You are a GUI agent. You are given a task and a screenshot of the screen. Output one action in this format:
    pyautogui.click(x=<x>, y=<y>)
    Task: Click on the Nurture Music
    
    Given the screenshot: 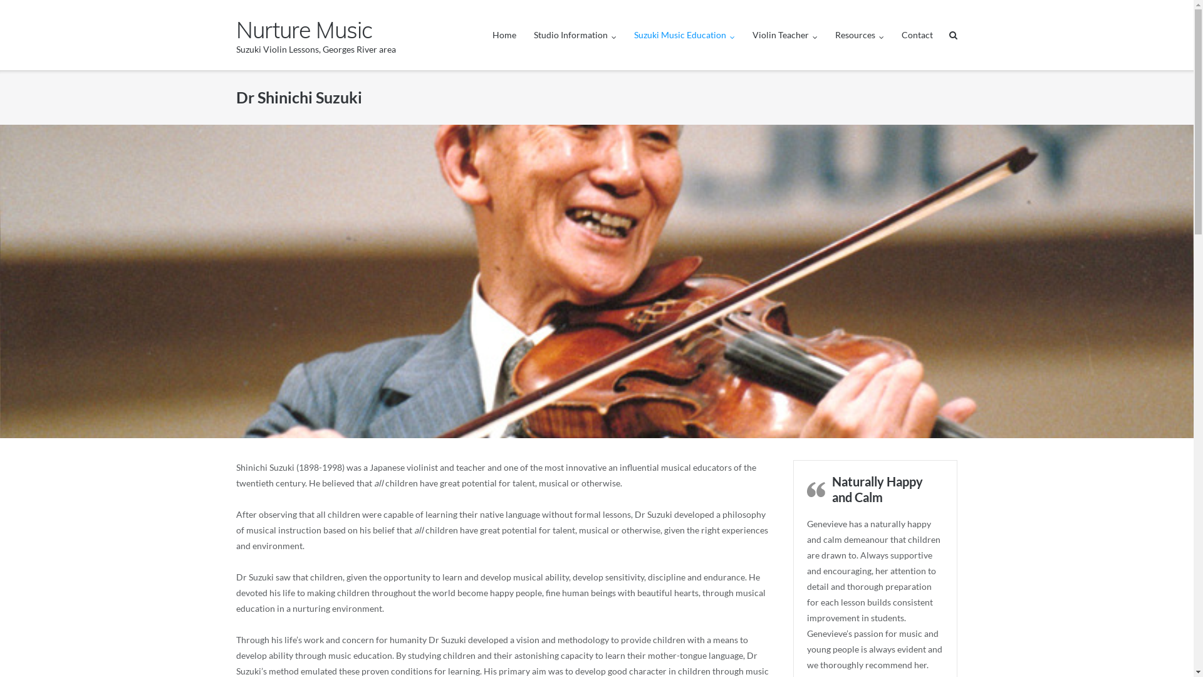 What is the action you would take?
    pyautogui.click(x=316, y=30)
    